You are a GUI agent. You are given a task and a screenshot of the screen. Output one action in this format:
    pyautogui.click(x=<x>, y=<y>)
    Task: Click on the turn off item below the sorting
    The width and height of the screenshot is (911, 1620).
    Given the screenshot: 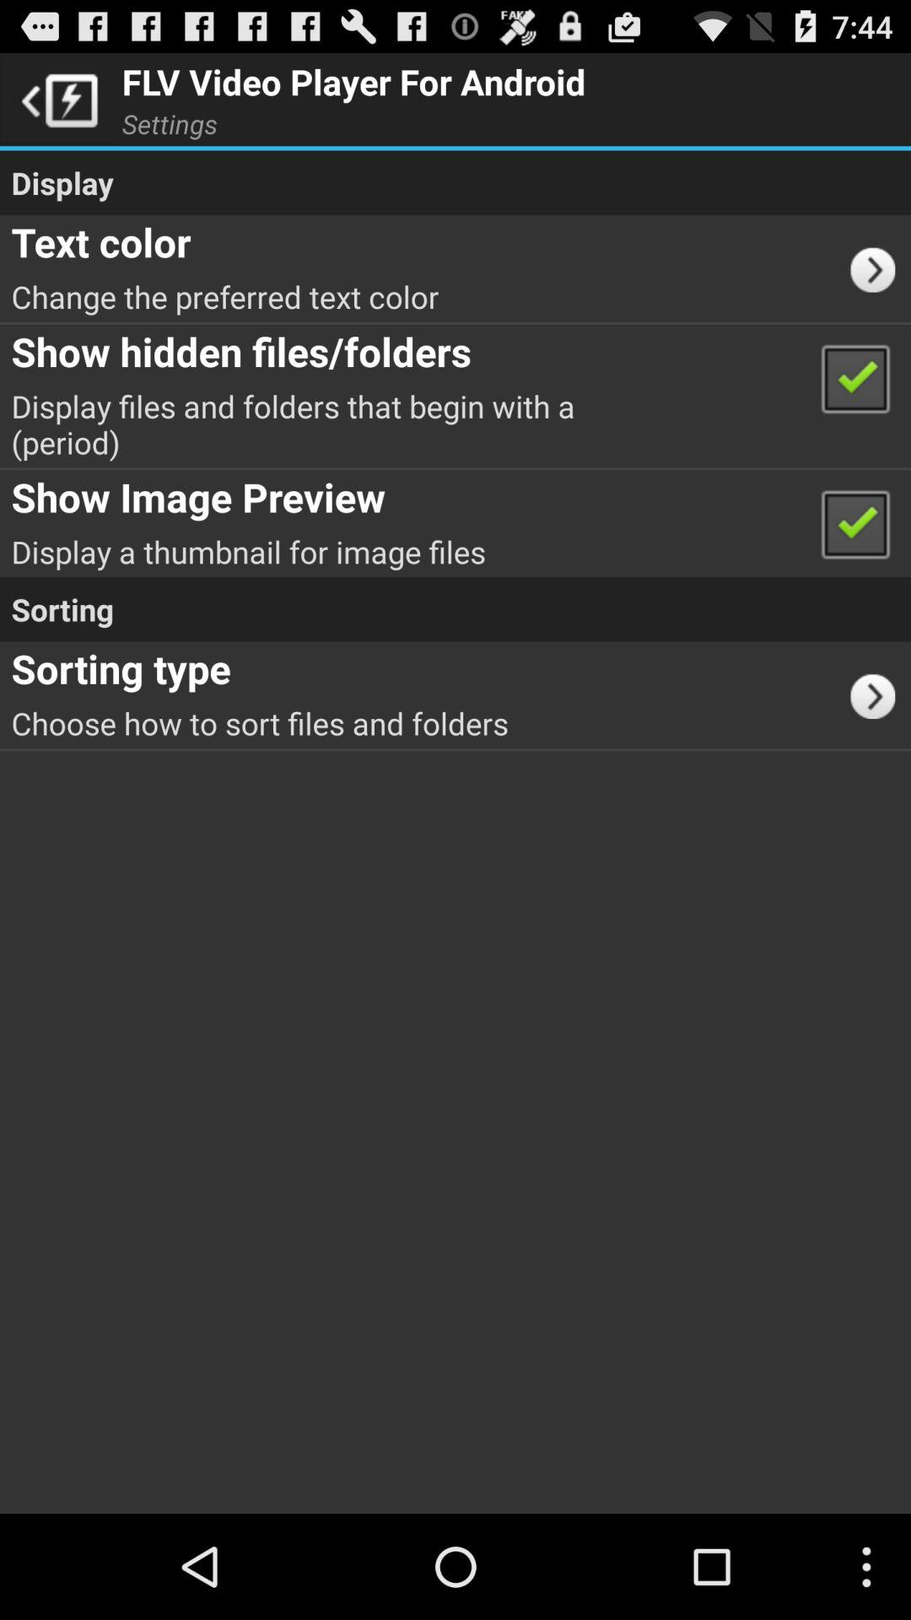 What is the action you would take?
    pyautogui.click(x=879, y=694)
    